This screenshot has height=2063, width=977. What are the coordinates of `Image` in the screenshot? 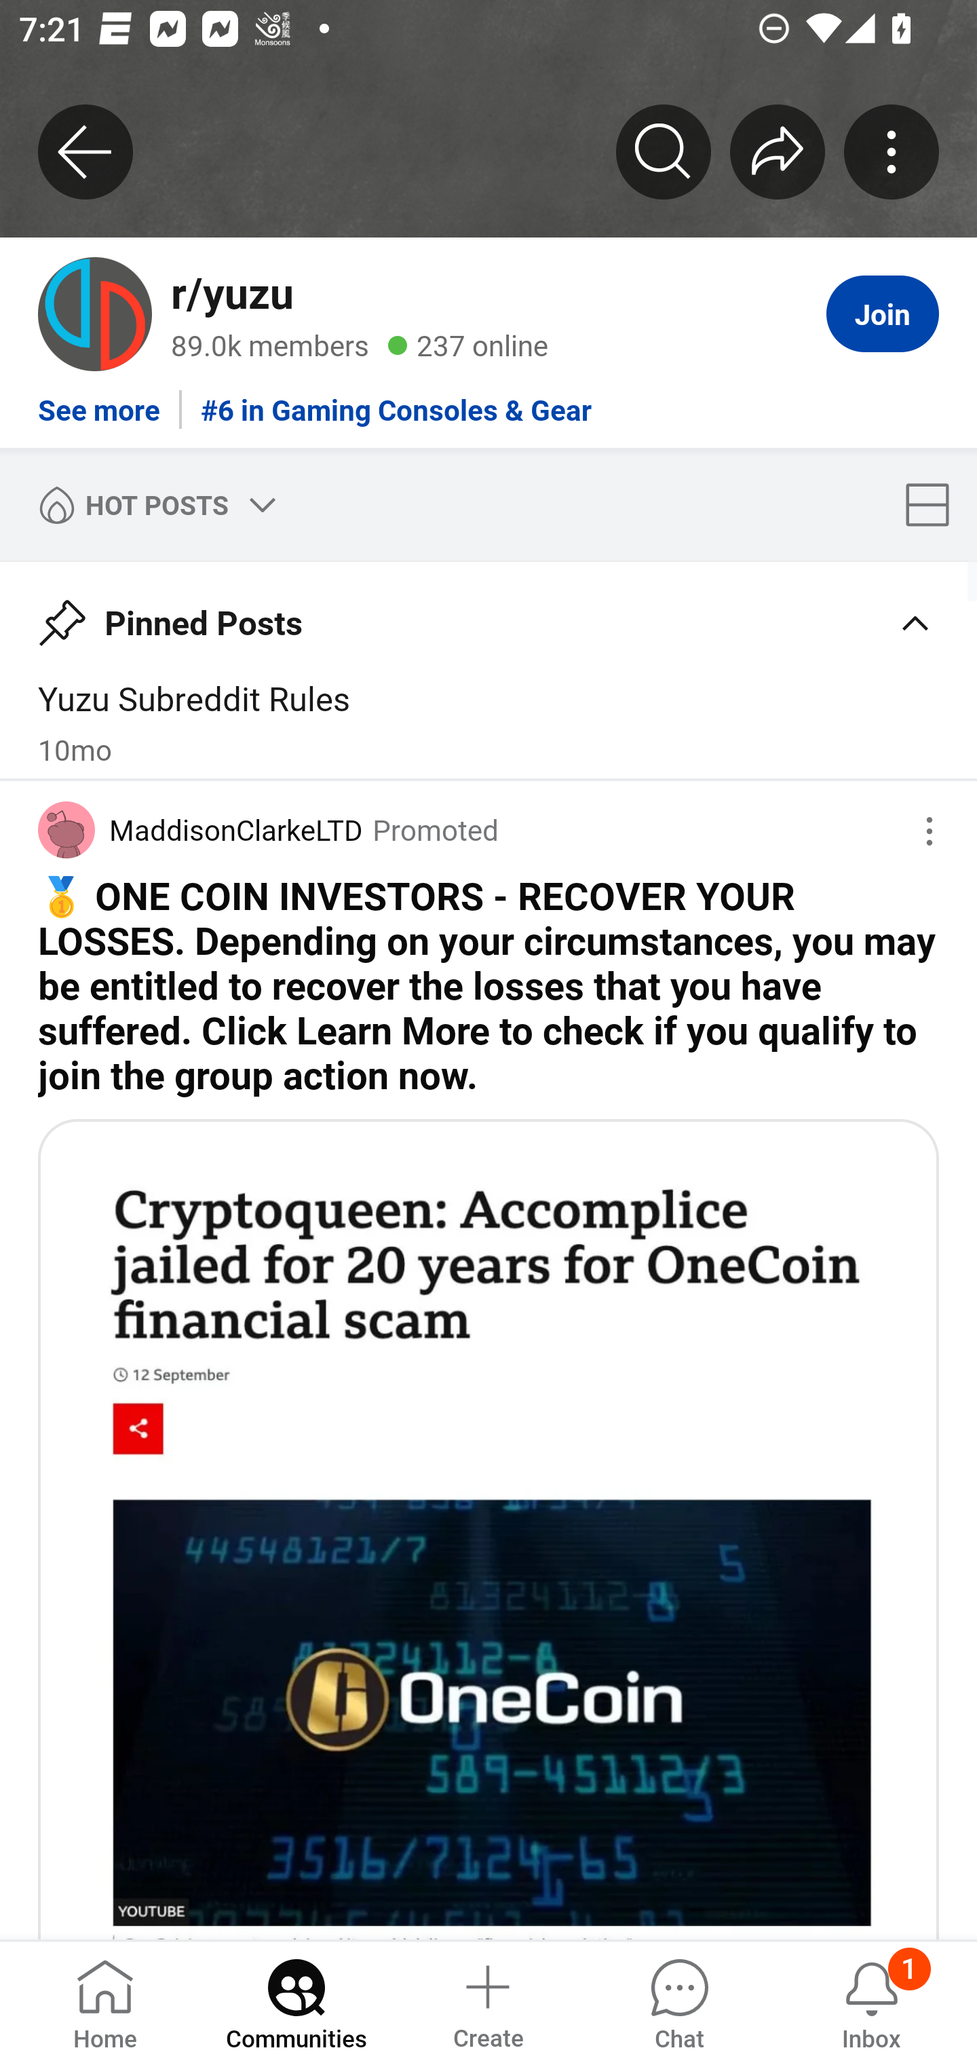 It's located at (488, 1528).